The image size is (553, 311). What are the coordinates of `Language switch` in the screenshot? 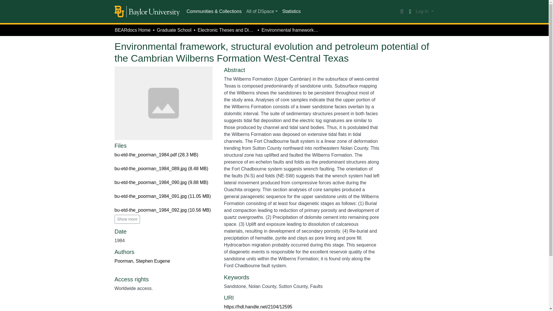 It's located at (410, 12).